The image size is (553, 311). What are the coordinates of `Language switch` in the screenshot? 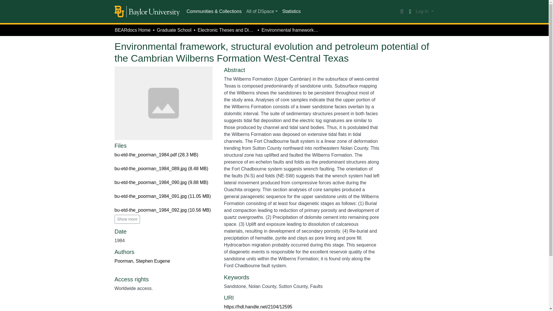 It's located at (410, 12).